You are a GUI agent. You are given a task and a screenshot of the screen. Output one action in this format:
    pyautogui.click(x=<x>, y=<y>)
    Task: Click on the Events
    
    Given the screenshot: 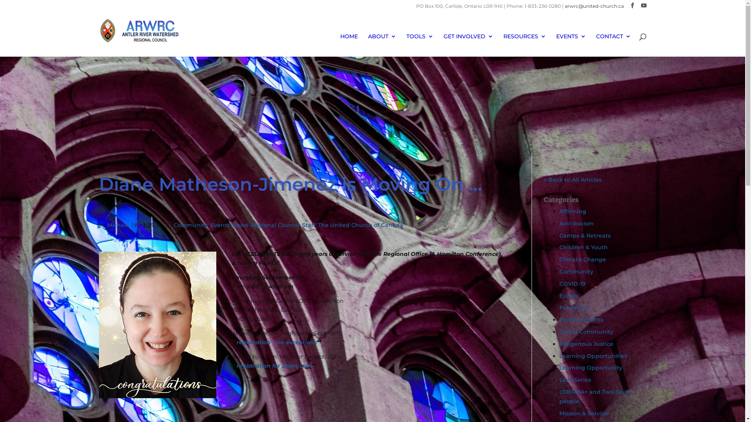 What is the action you would take?
    pyautogui.click(x=220, y=225)
    